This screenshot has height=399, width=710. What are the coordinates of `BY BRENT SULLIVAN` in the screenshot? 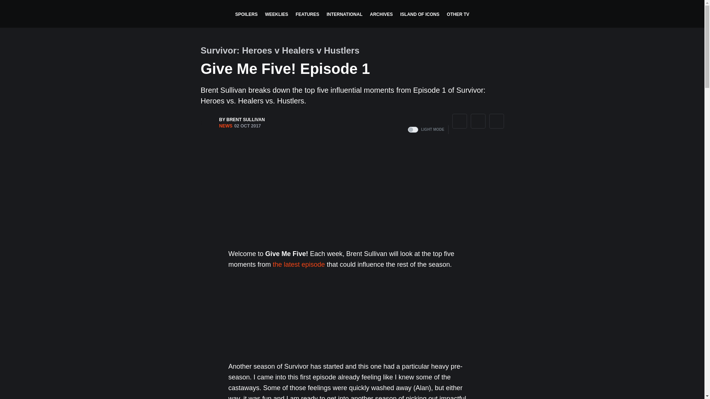 It's located at (242, 120).